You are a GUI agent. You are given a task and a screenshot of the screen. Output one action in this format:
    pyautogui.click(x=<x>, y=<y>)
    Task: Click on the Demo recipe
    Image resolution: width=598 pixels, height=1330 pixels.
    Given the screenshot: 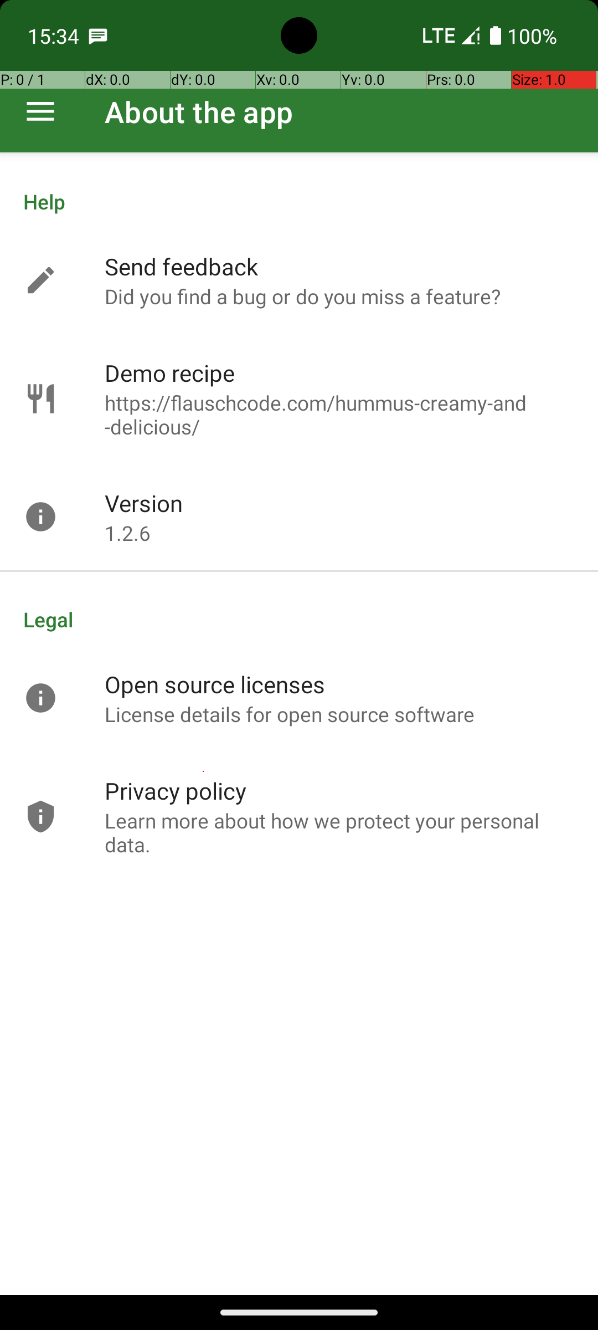 What is the action you would take?
    pyautogui.click(x=169, y=372)
    